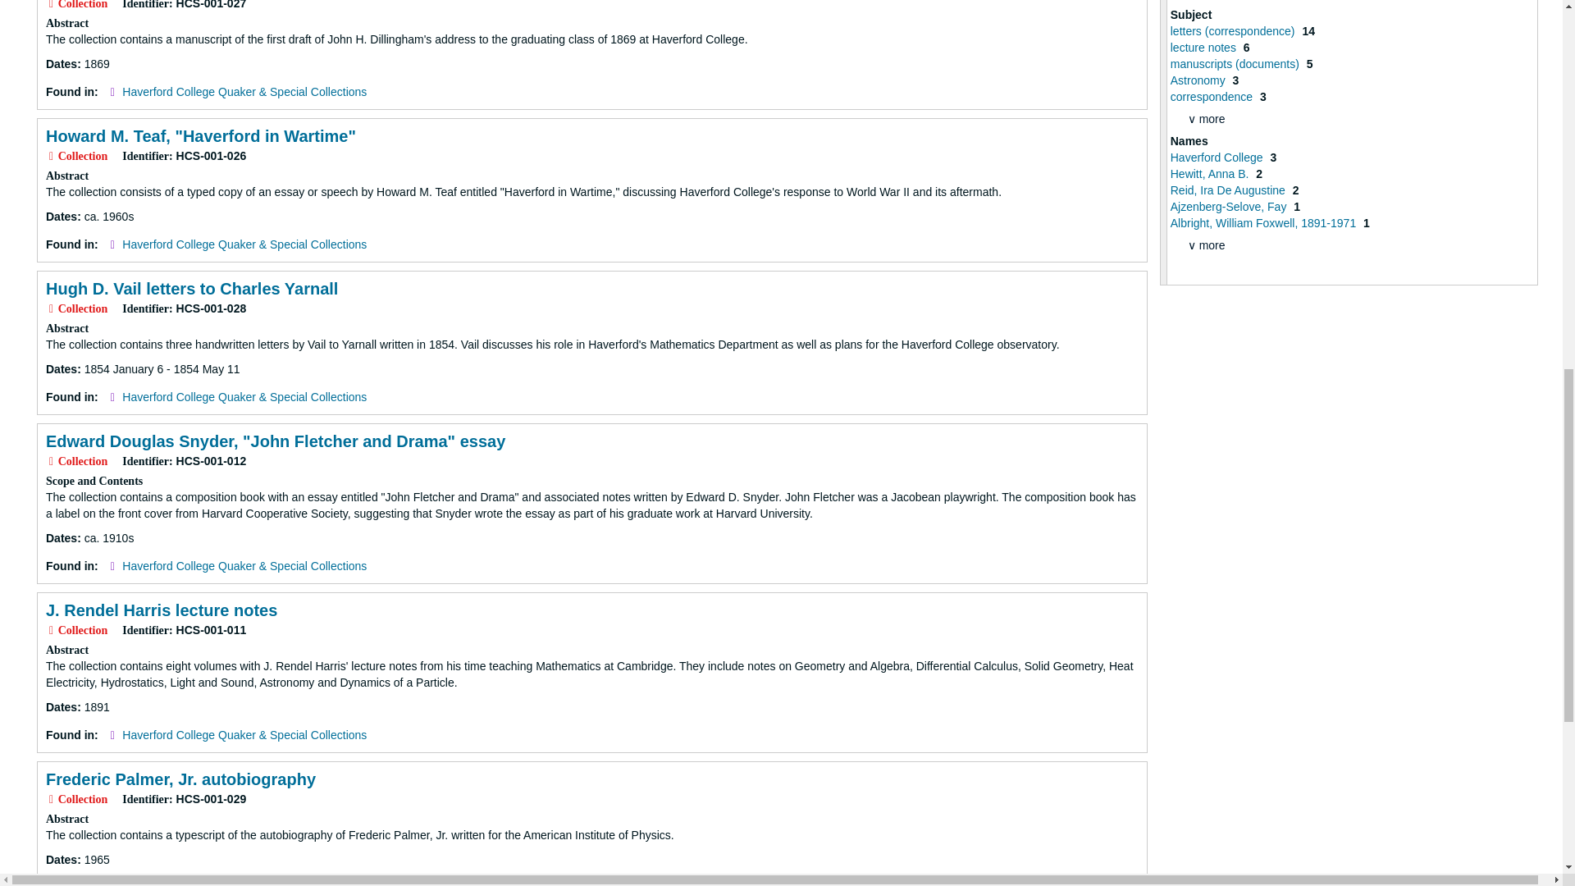 The height and width of the screenshot is (886, 1575). I want to click on Edward Douglas Snyder, "John Fletcher and Drama" essay, so click(276, 441).